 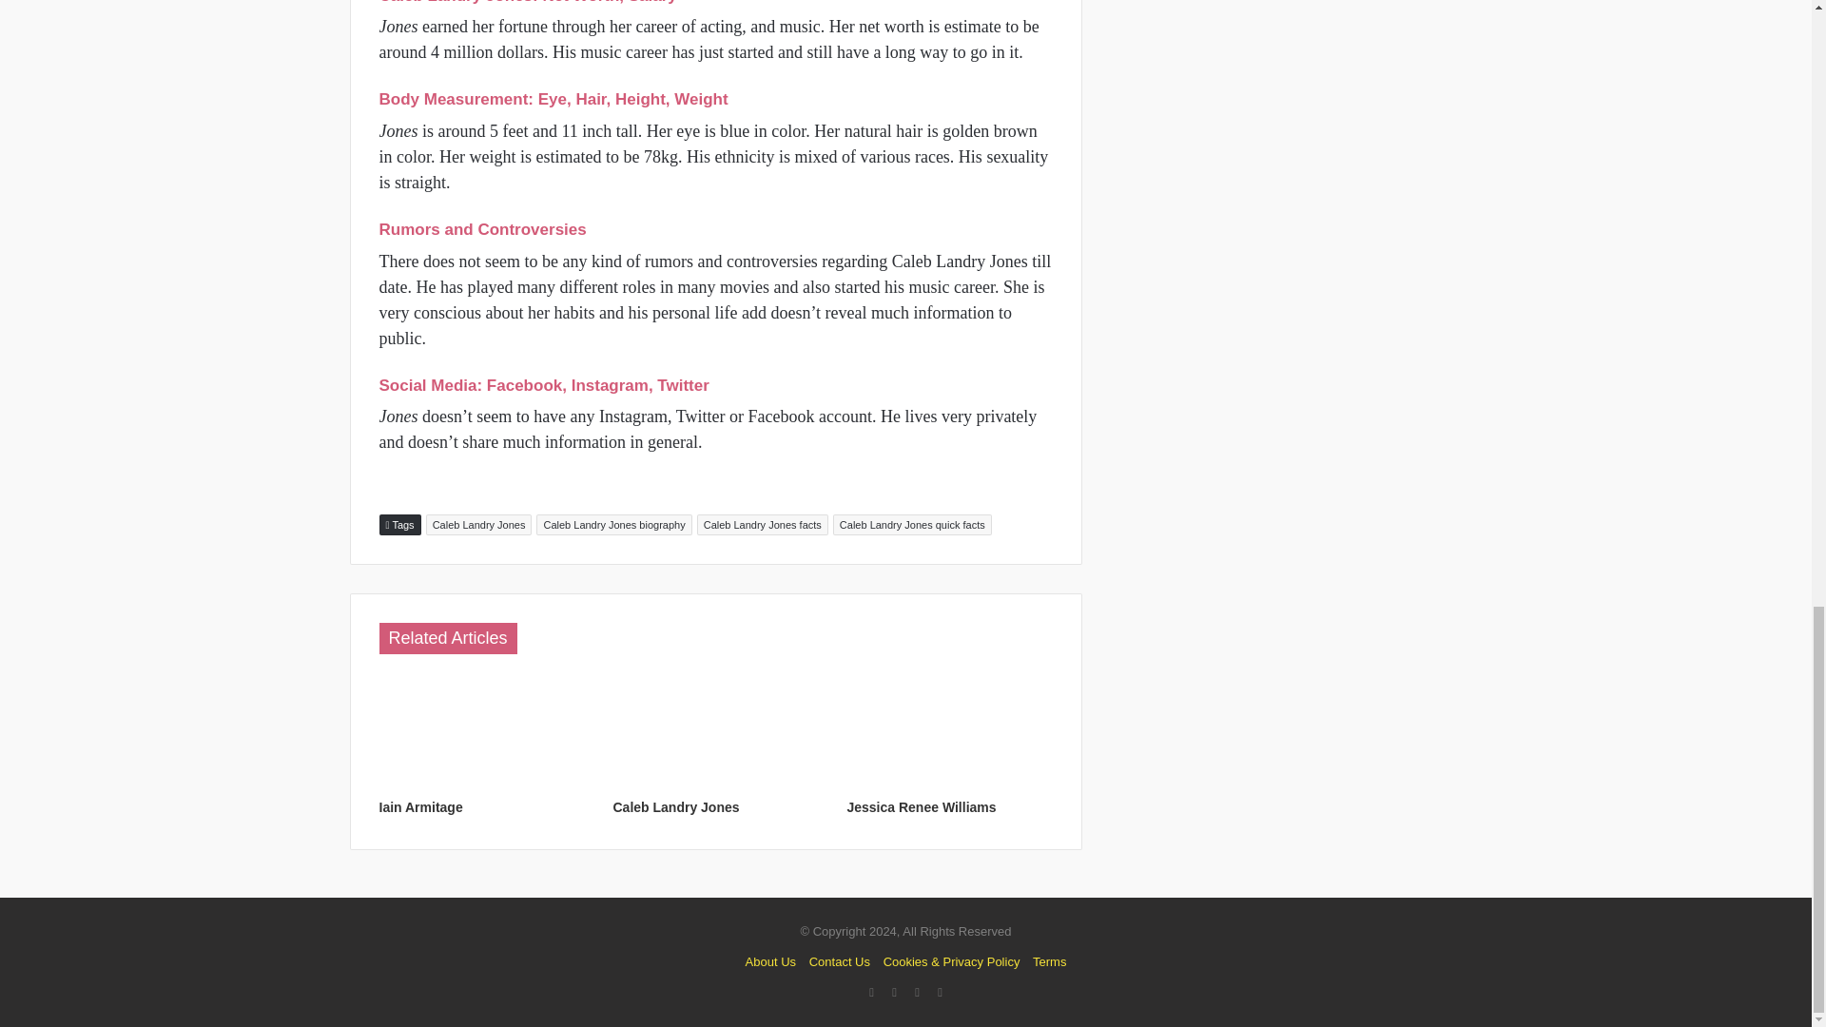 I want to click on Caleb Landry Jones biography, so click(x=614, y=525).